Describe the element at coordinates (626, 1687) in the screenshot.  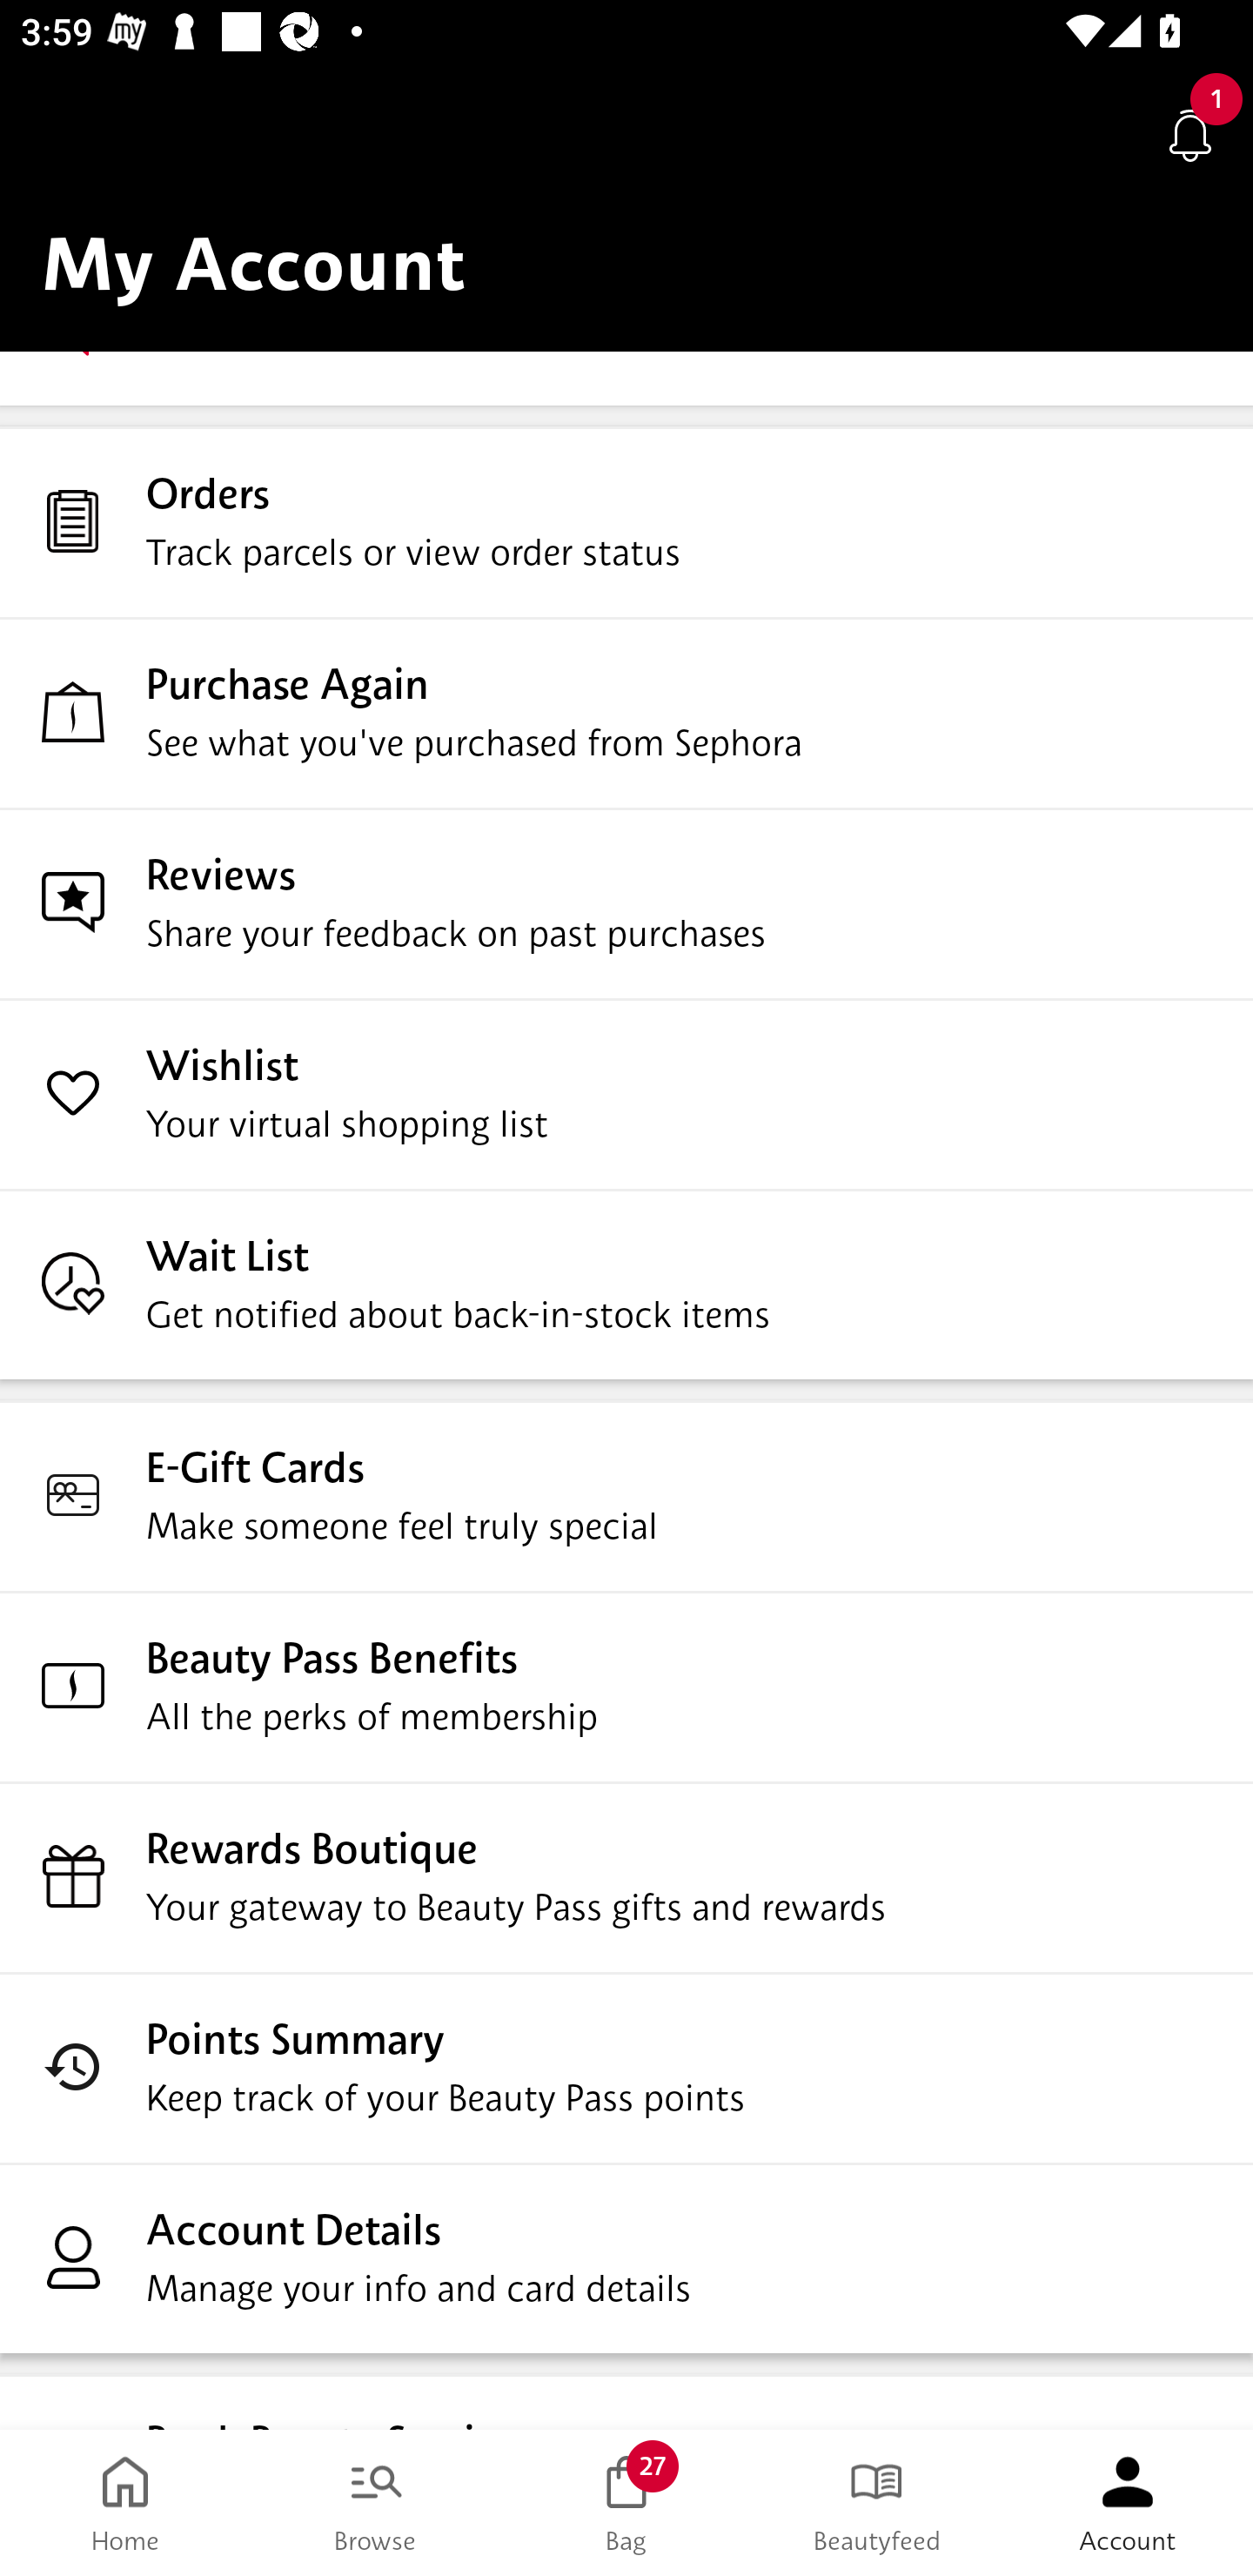
I see `Beauty Pass Benefits All the perks of membership` at that location.